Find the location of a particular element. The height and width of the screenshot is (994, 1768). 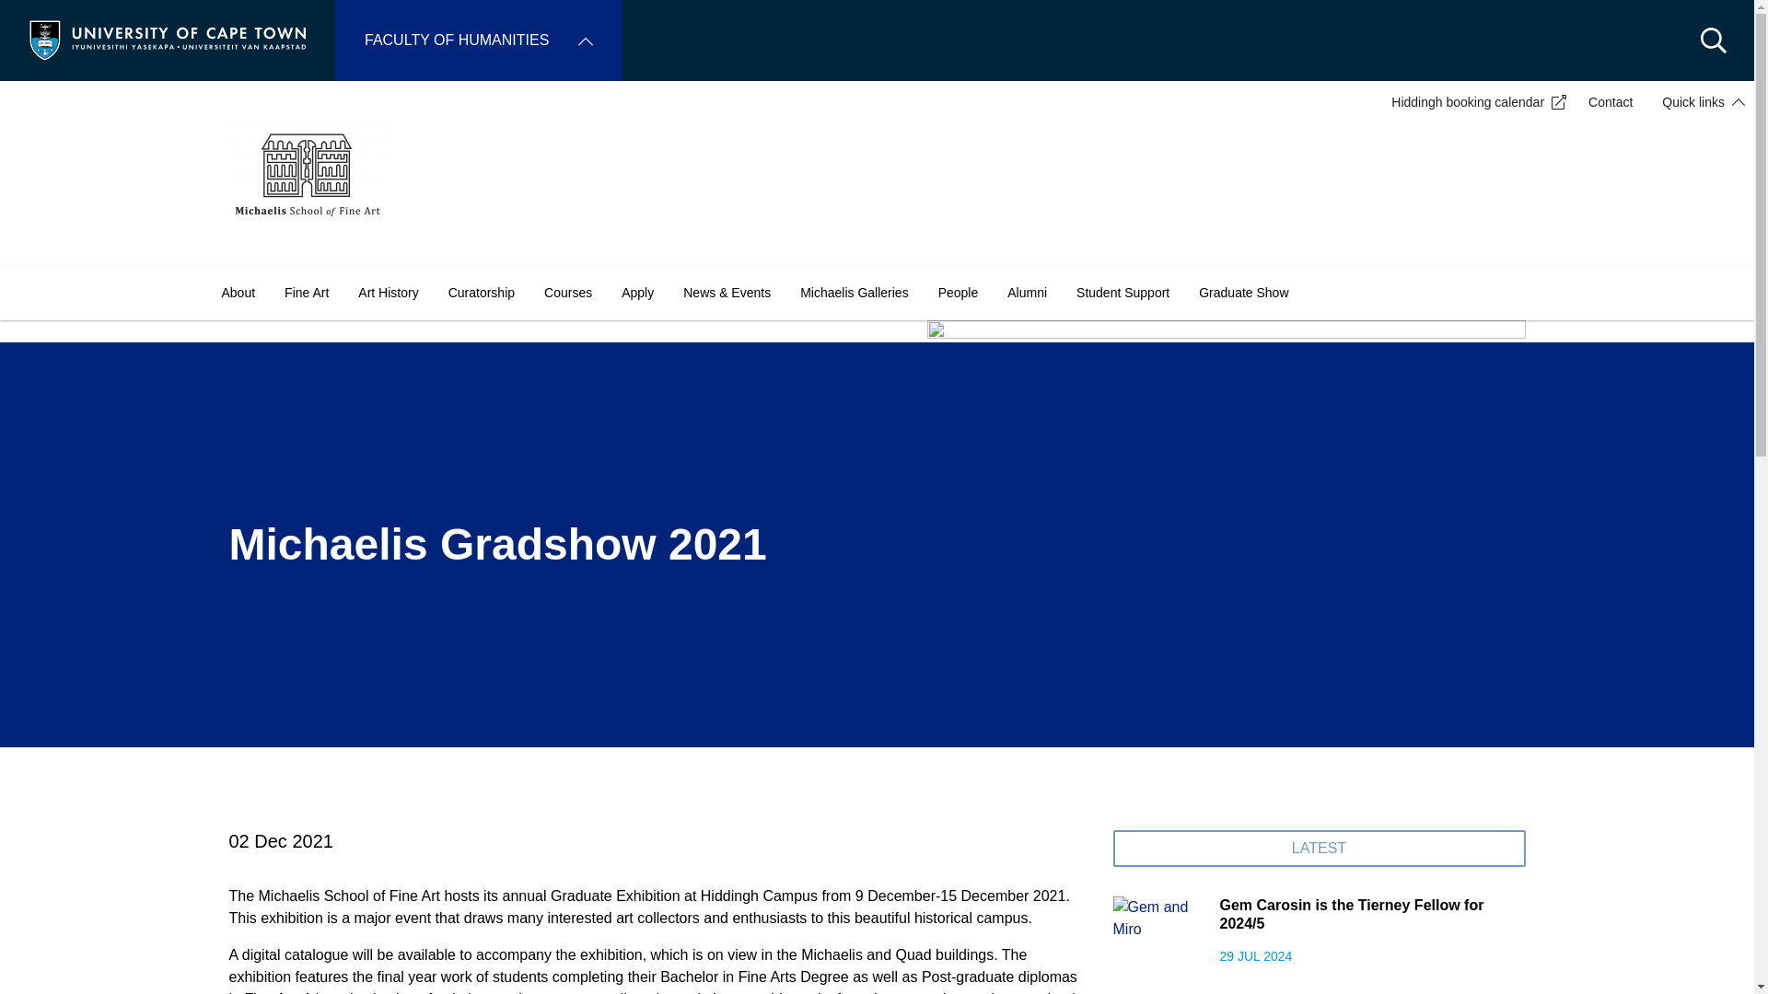

Contact is located at coordinates (1610, 101).